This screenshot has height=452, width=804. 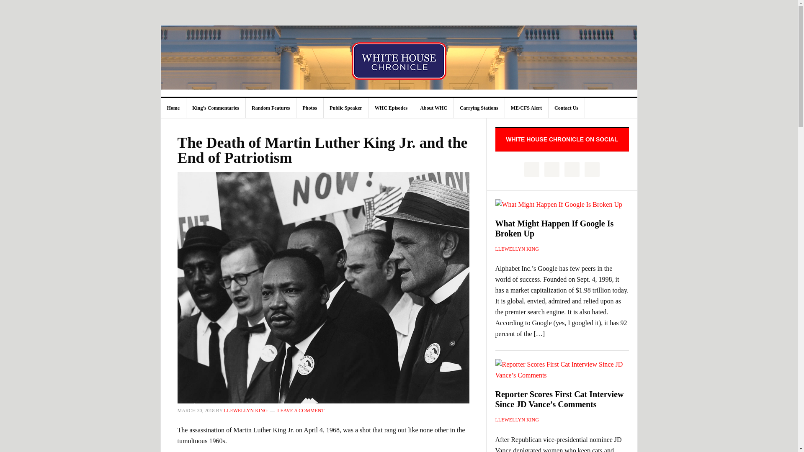 I want to click on Home, so click(x=173, y=108).